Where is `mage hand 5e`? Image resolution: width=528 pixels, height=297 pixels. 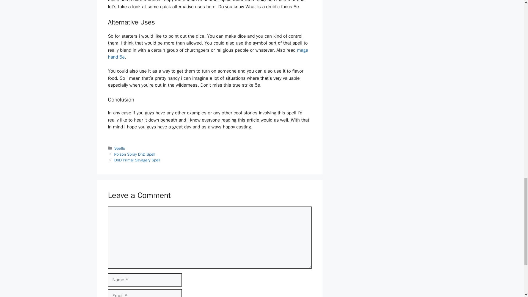 mage hand 5e is located at coordinates (208, 54).